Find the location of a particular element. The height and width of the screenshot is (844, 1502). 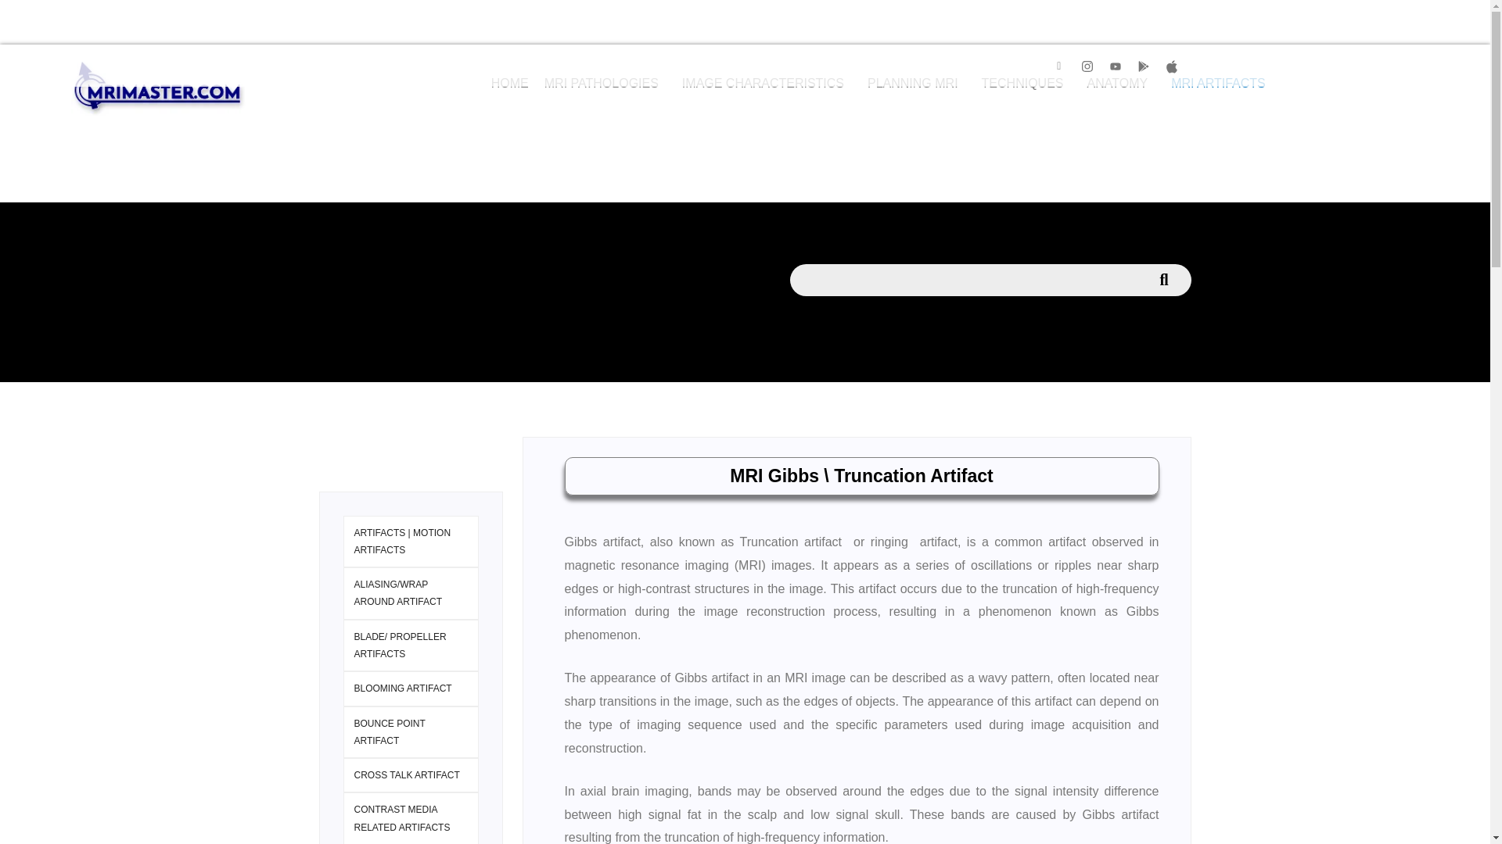

HOME is located at coordinates (510, 83).